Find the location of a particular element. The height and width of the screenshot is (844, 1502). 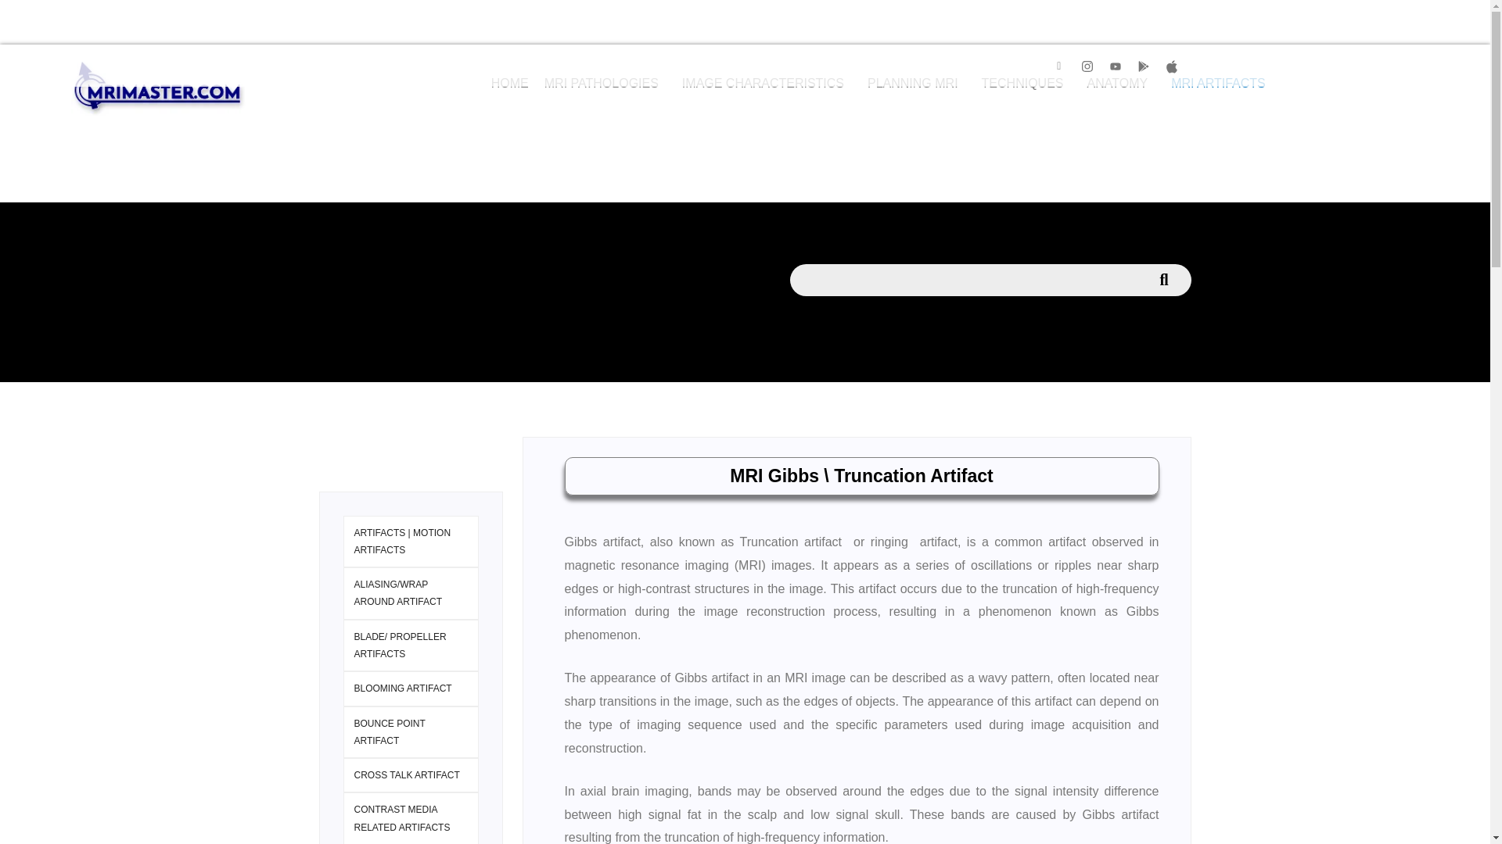

HOME is located at coordinates (510, 83).